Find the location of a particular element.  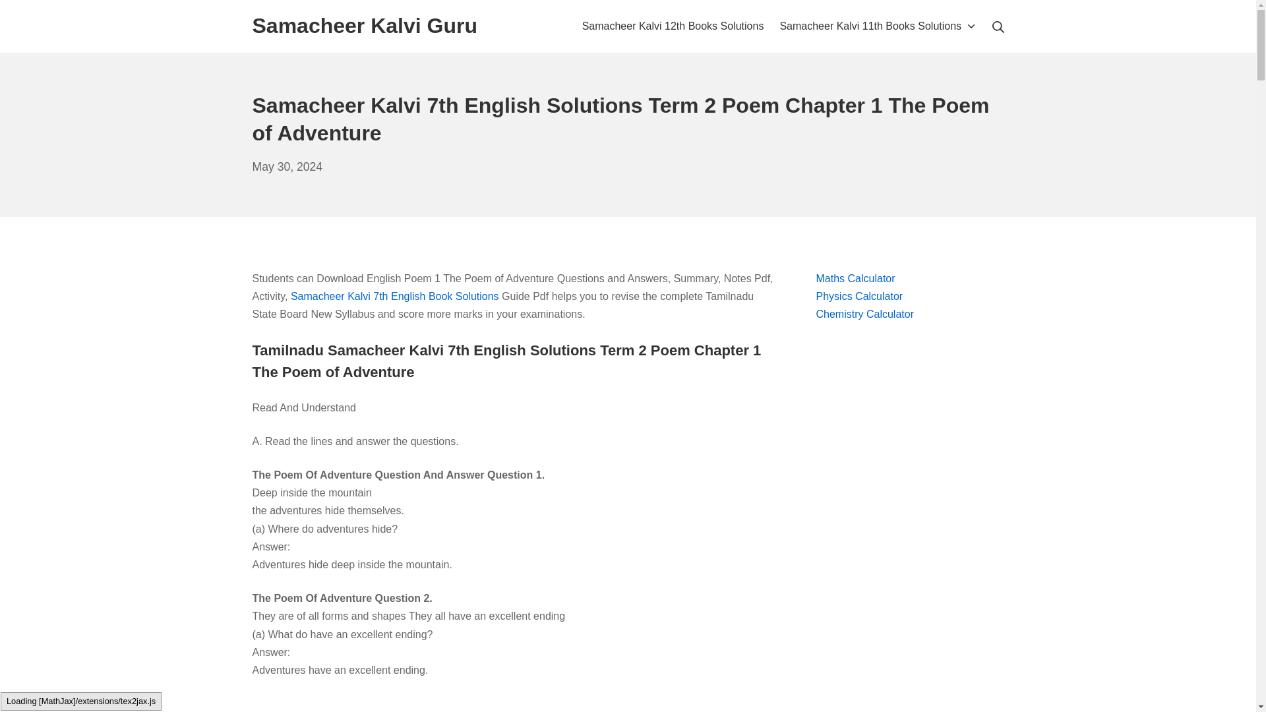

Samacheer Kalvi 12th Books Solutions is located at coordinates (673, 25).